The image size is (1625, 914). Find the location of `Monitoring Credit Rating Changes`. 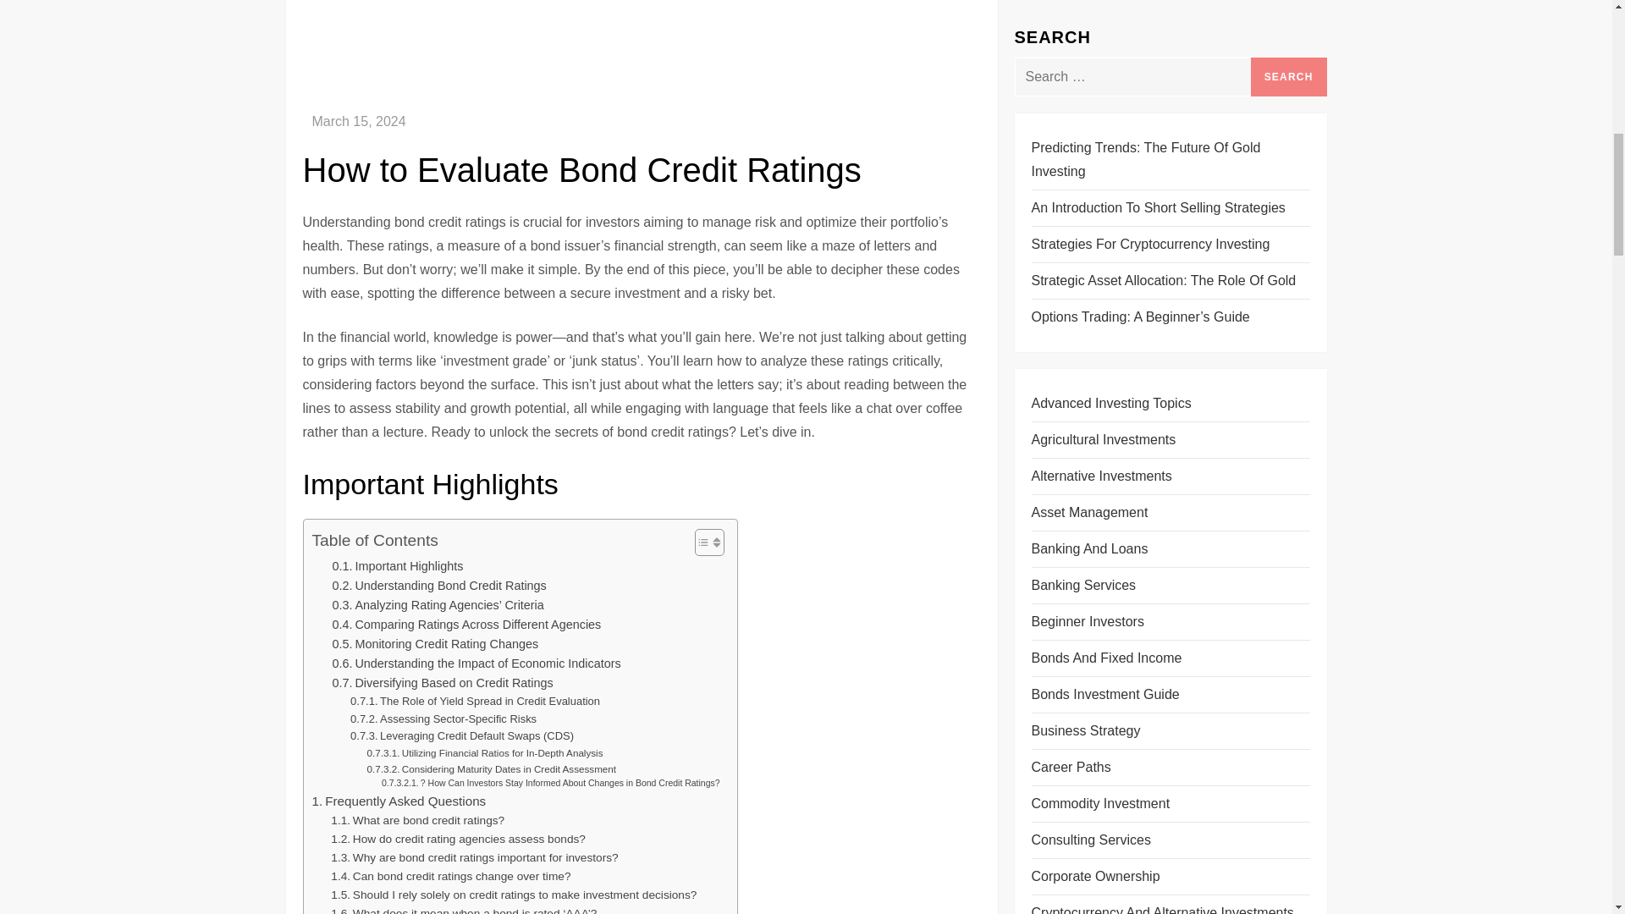

Monitoring Credit Rating Changes is located at coordinates (434, 644).